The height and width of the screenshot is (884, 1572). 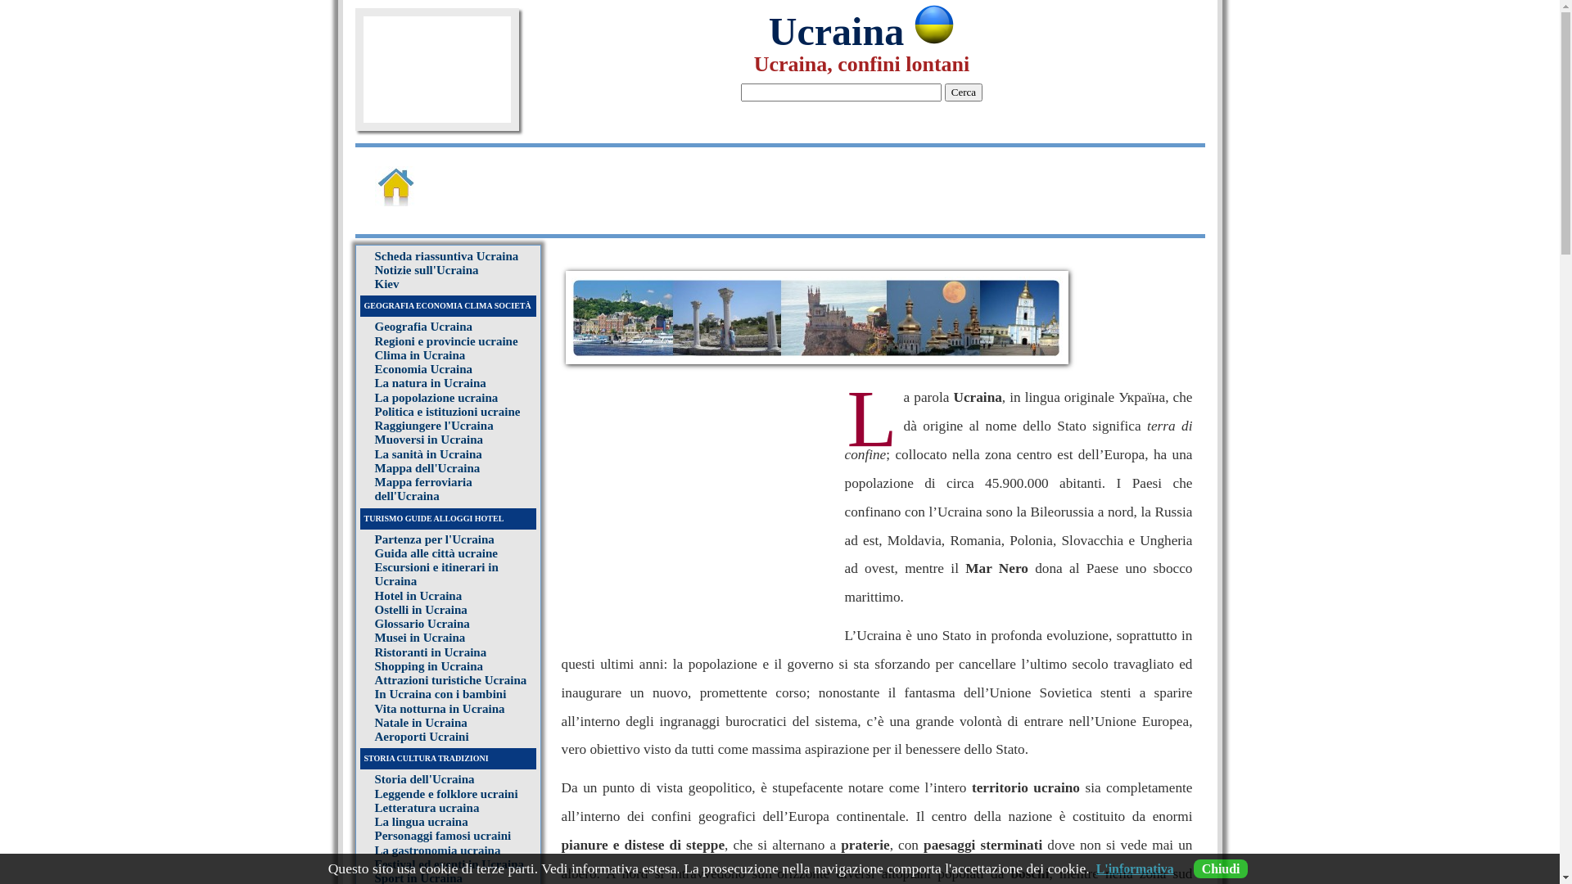 I want to click on Cerca, so click(x=964, y=92).